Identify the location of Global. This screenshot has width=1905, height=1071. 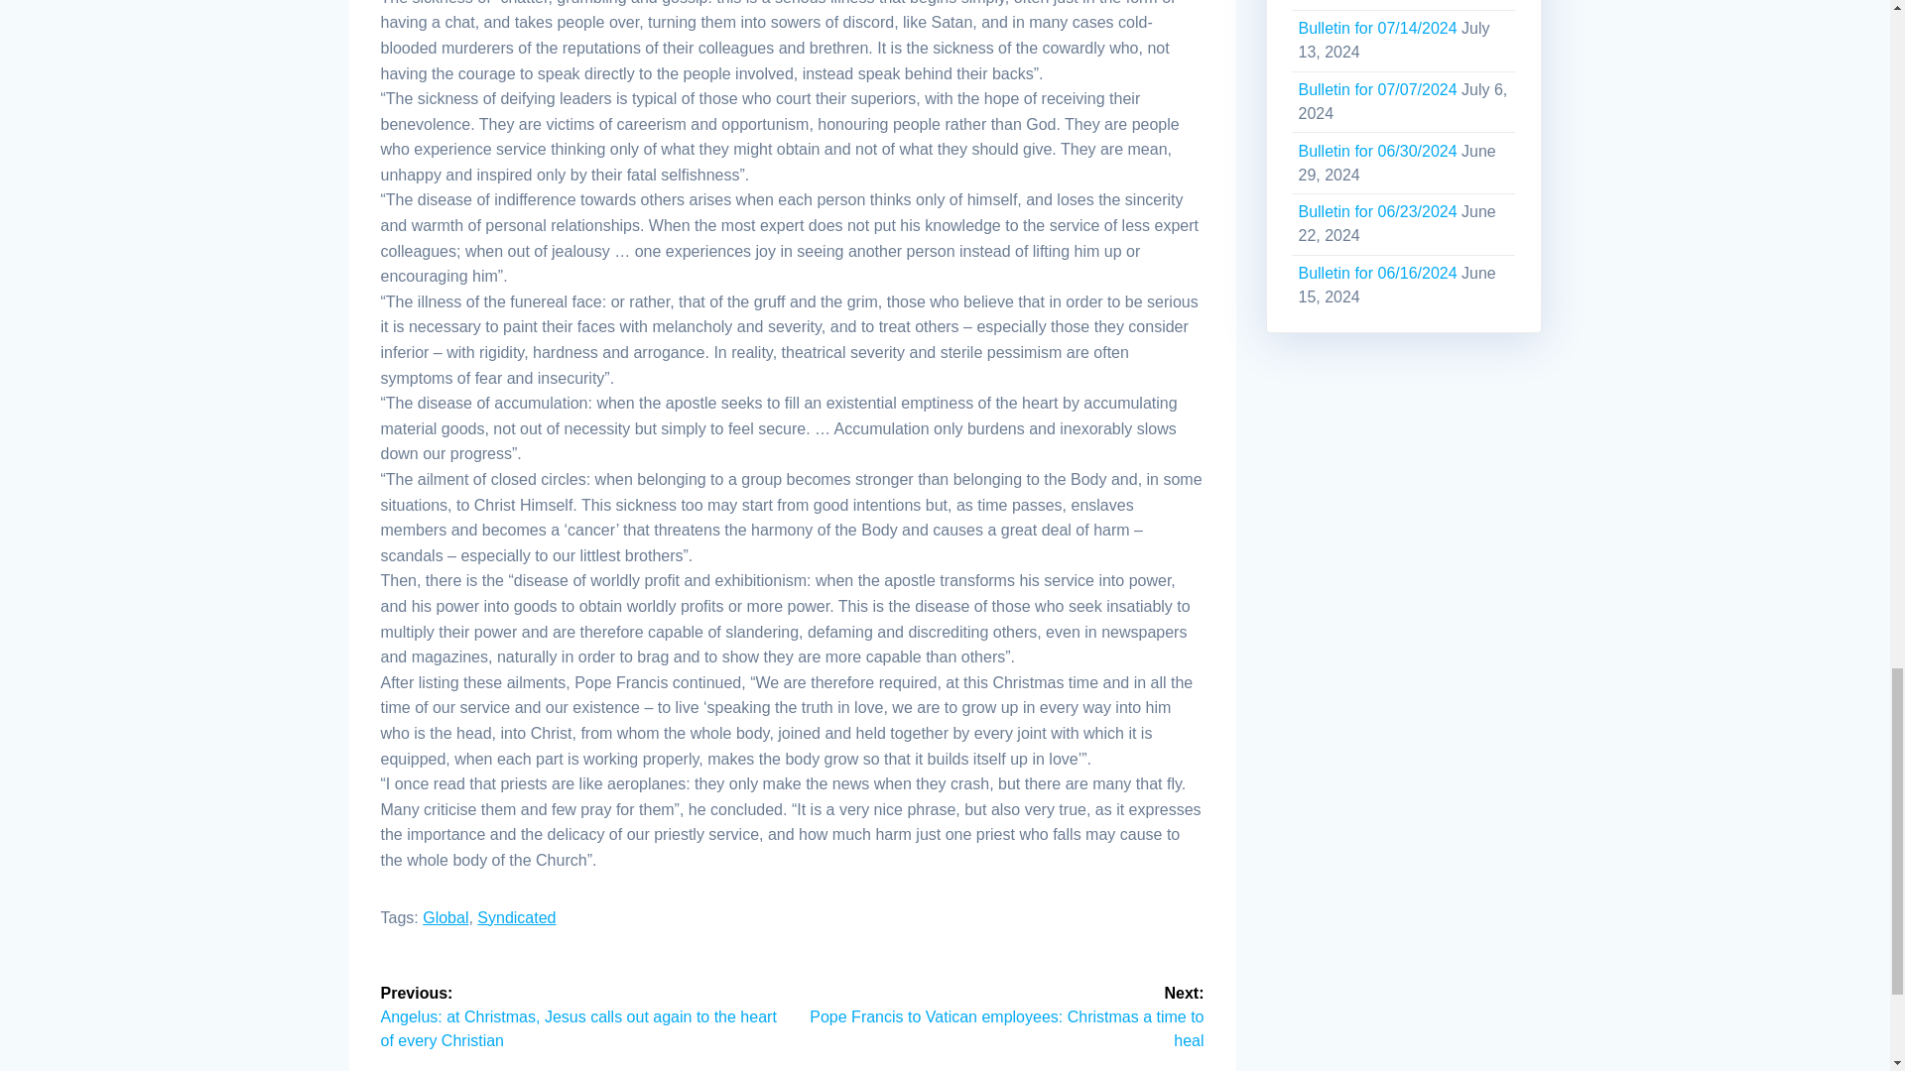
(445, 917).